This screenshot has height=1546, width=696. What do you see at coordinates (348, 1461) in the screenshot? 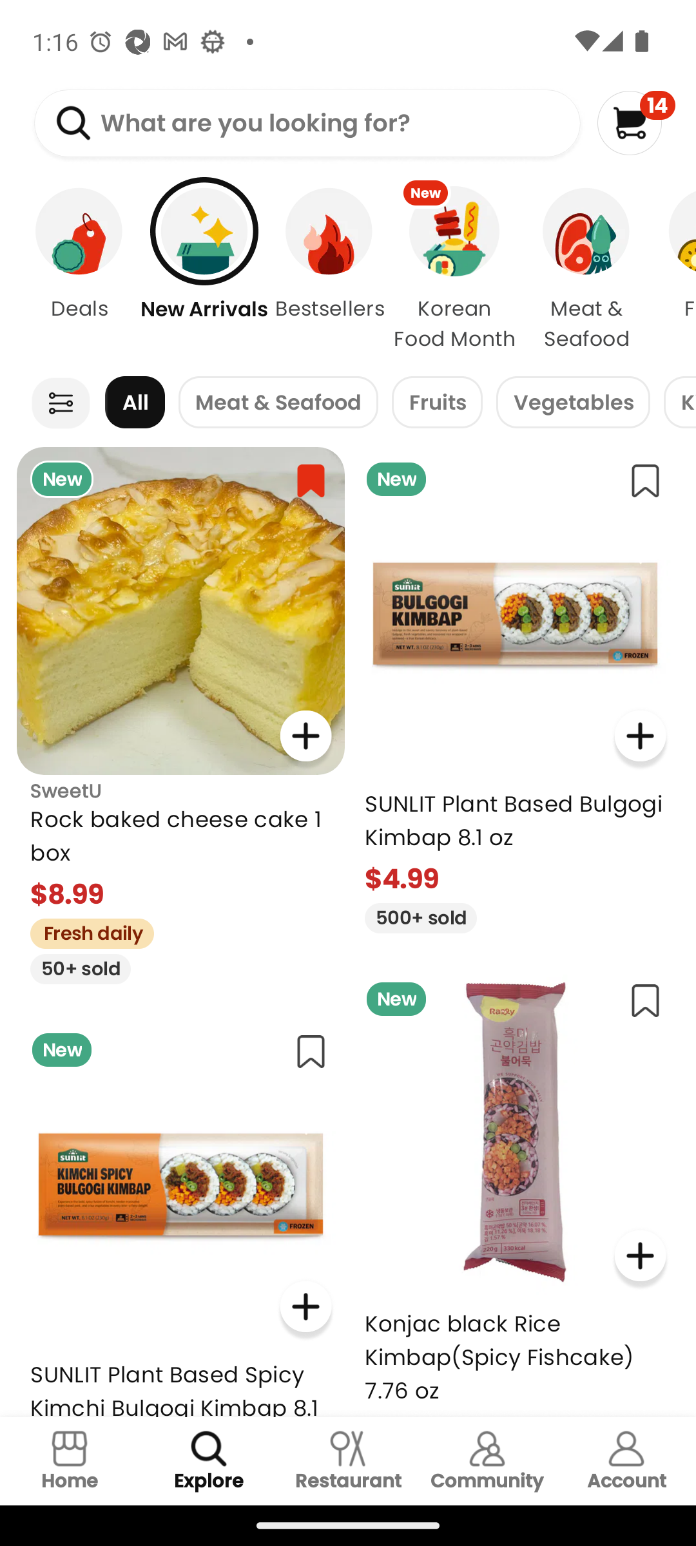
I see `Restaurant` at bounding box center [348, 1461].